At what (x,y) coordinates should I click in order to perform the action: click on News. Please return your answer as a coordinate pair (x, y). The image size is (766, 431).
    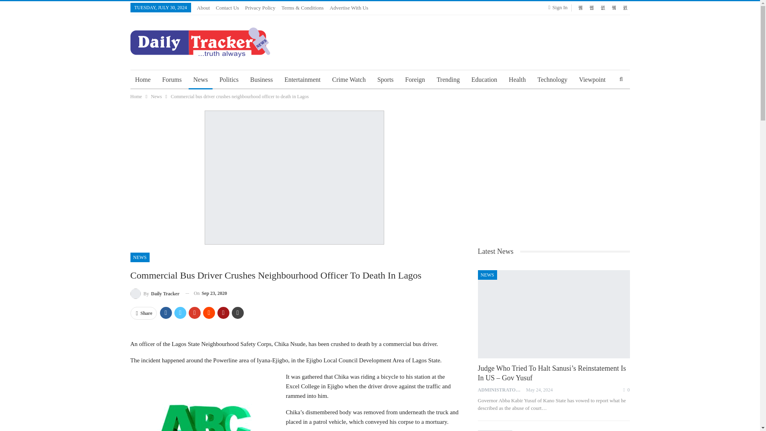
    Looking at the image, I should click on (156, 97).